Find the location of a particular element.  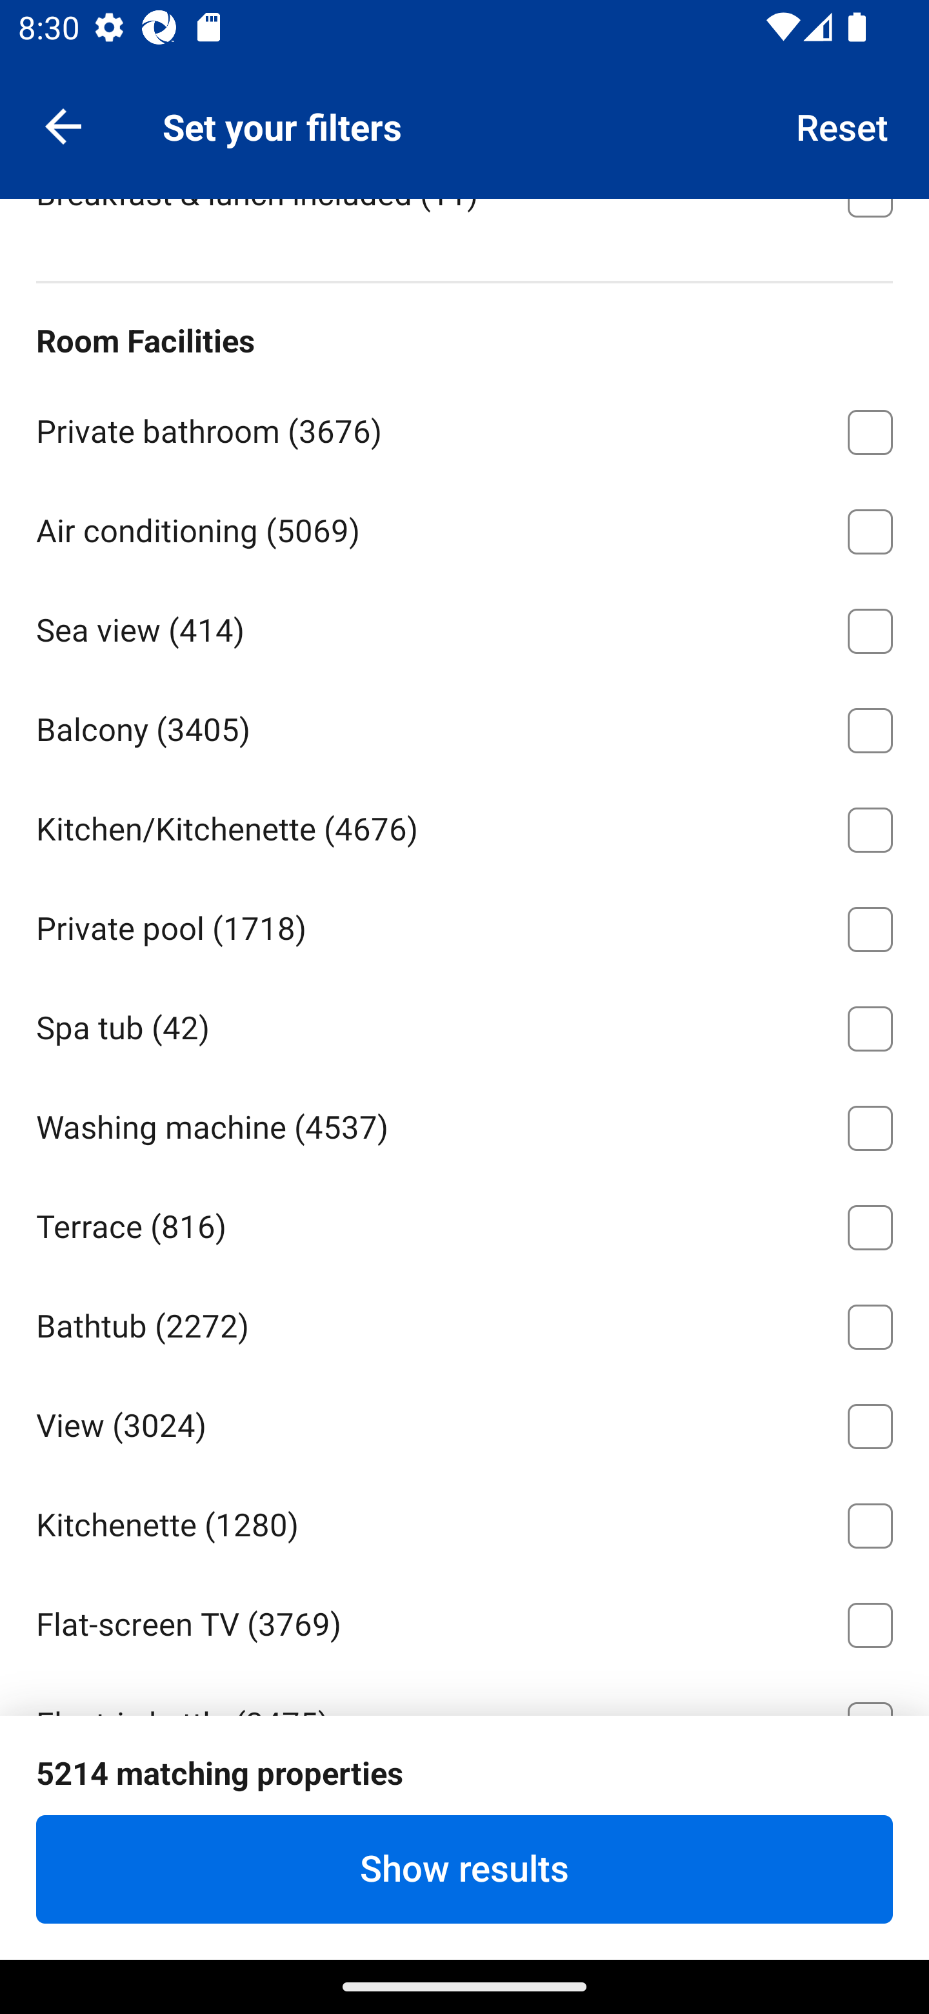

Washing machine ⁦(4537) is located at coordinates (464, 1123).